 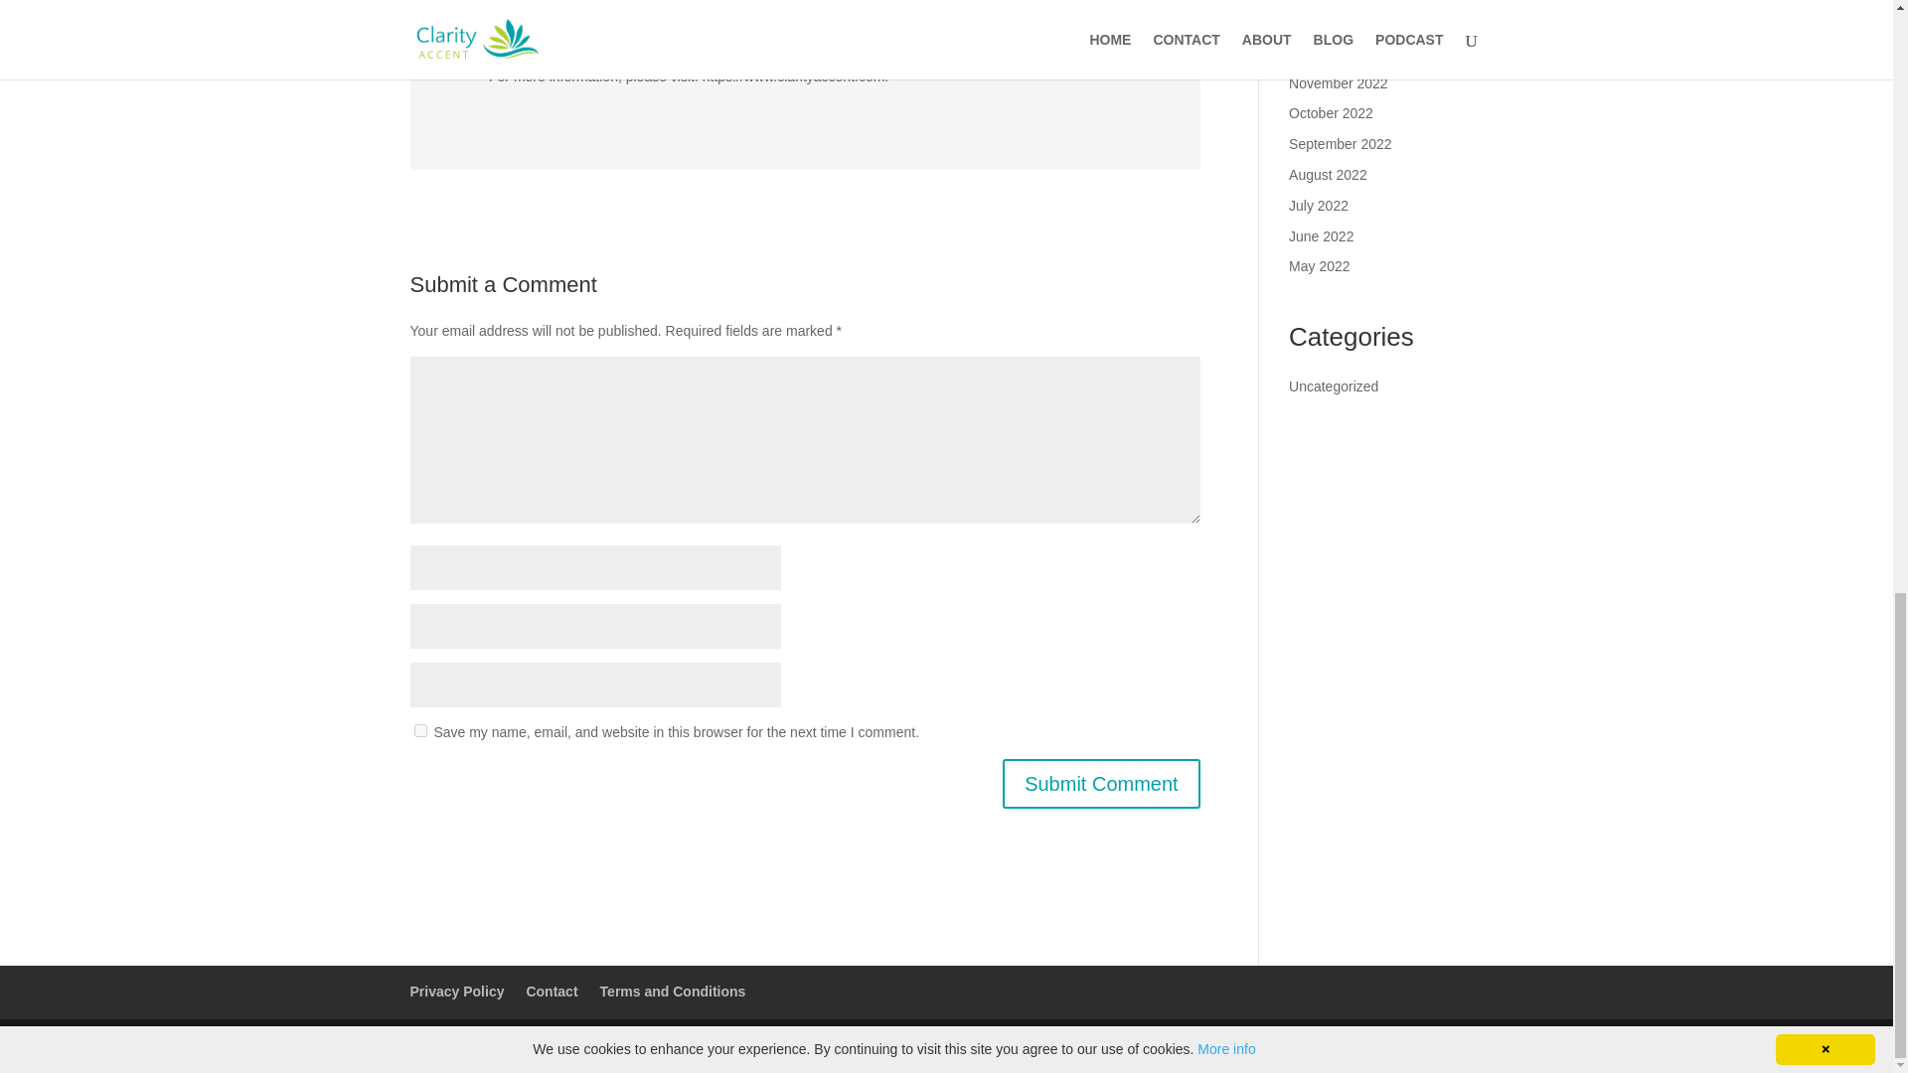 I want to click on August 2022, so click(x=1328, y=175).